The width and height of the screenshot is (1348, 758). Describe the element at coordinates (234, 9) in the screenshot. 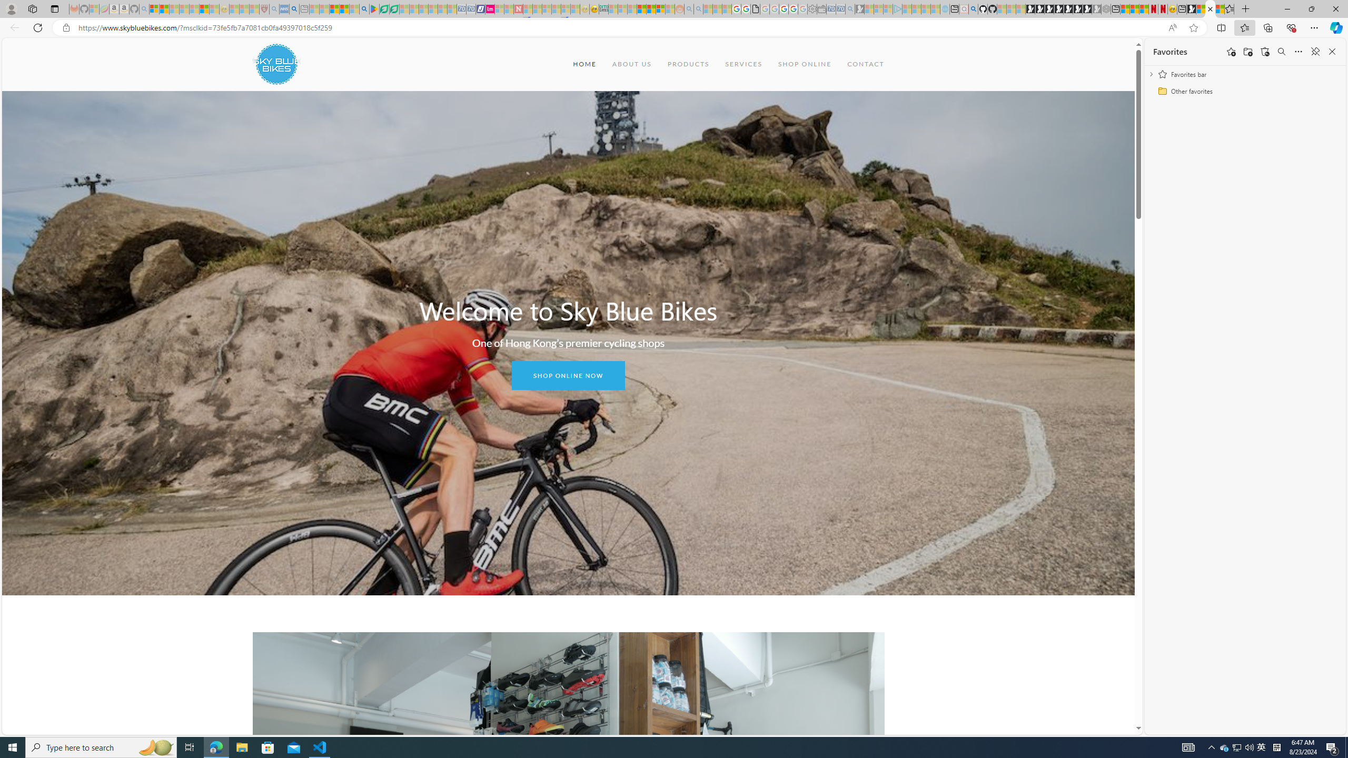

I see `Recipes - MSN - Sleeping` at that location.